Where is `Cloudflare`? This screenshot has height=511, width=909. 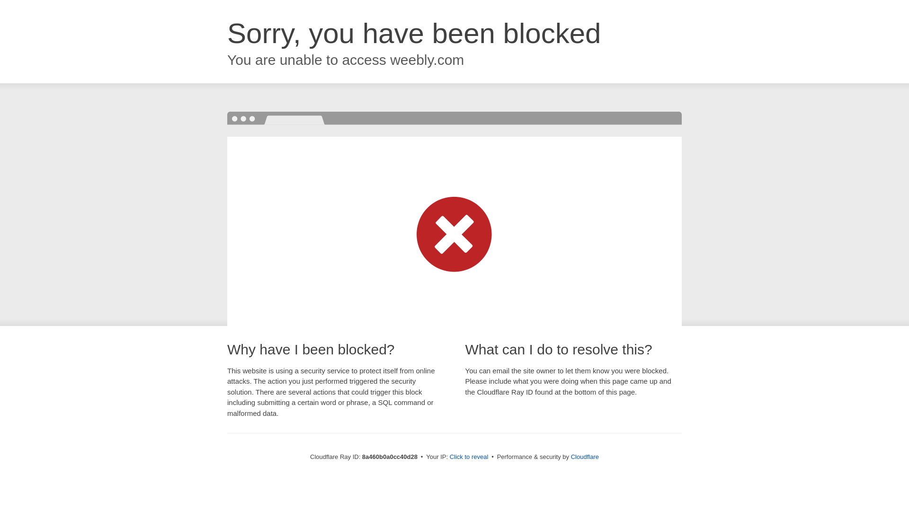
Cloudflare is located at coordinates (585, 457).